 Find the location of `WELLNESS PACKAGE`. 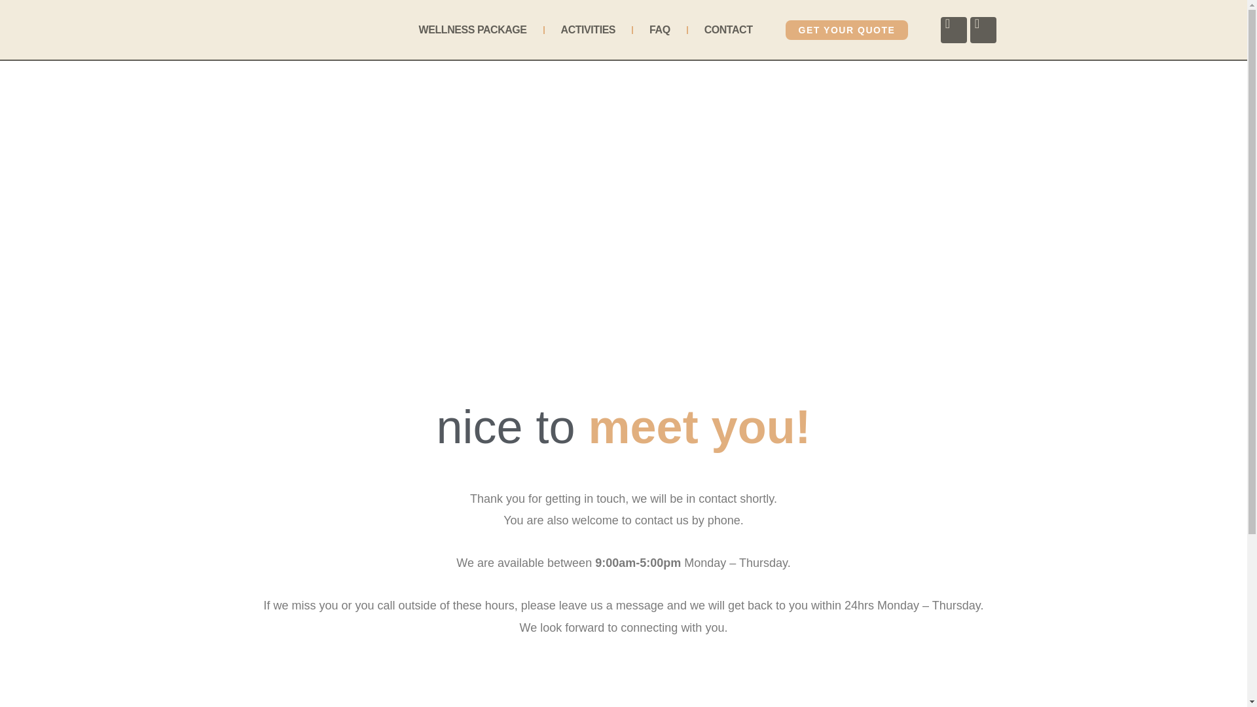

WELLNESS PACKAGE is located at coordinates (473, 30).